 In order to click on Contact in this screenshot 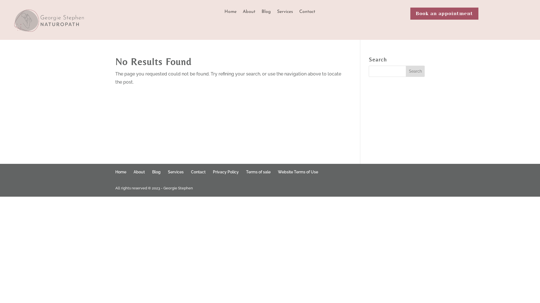, I will do `click(307, 13)`.